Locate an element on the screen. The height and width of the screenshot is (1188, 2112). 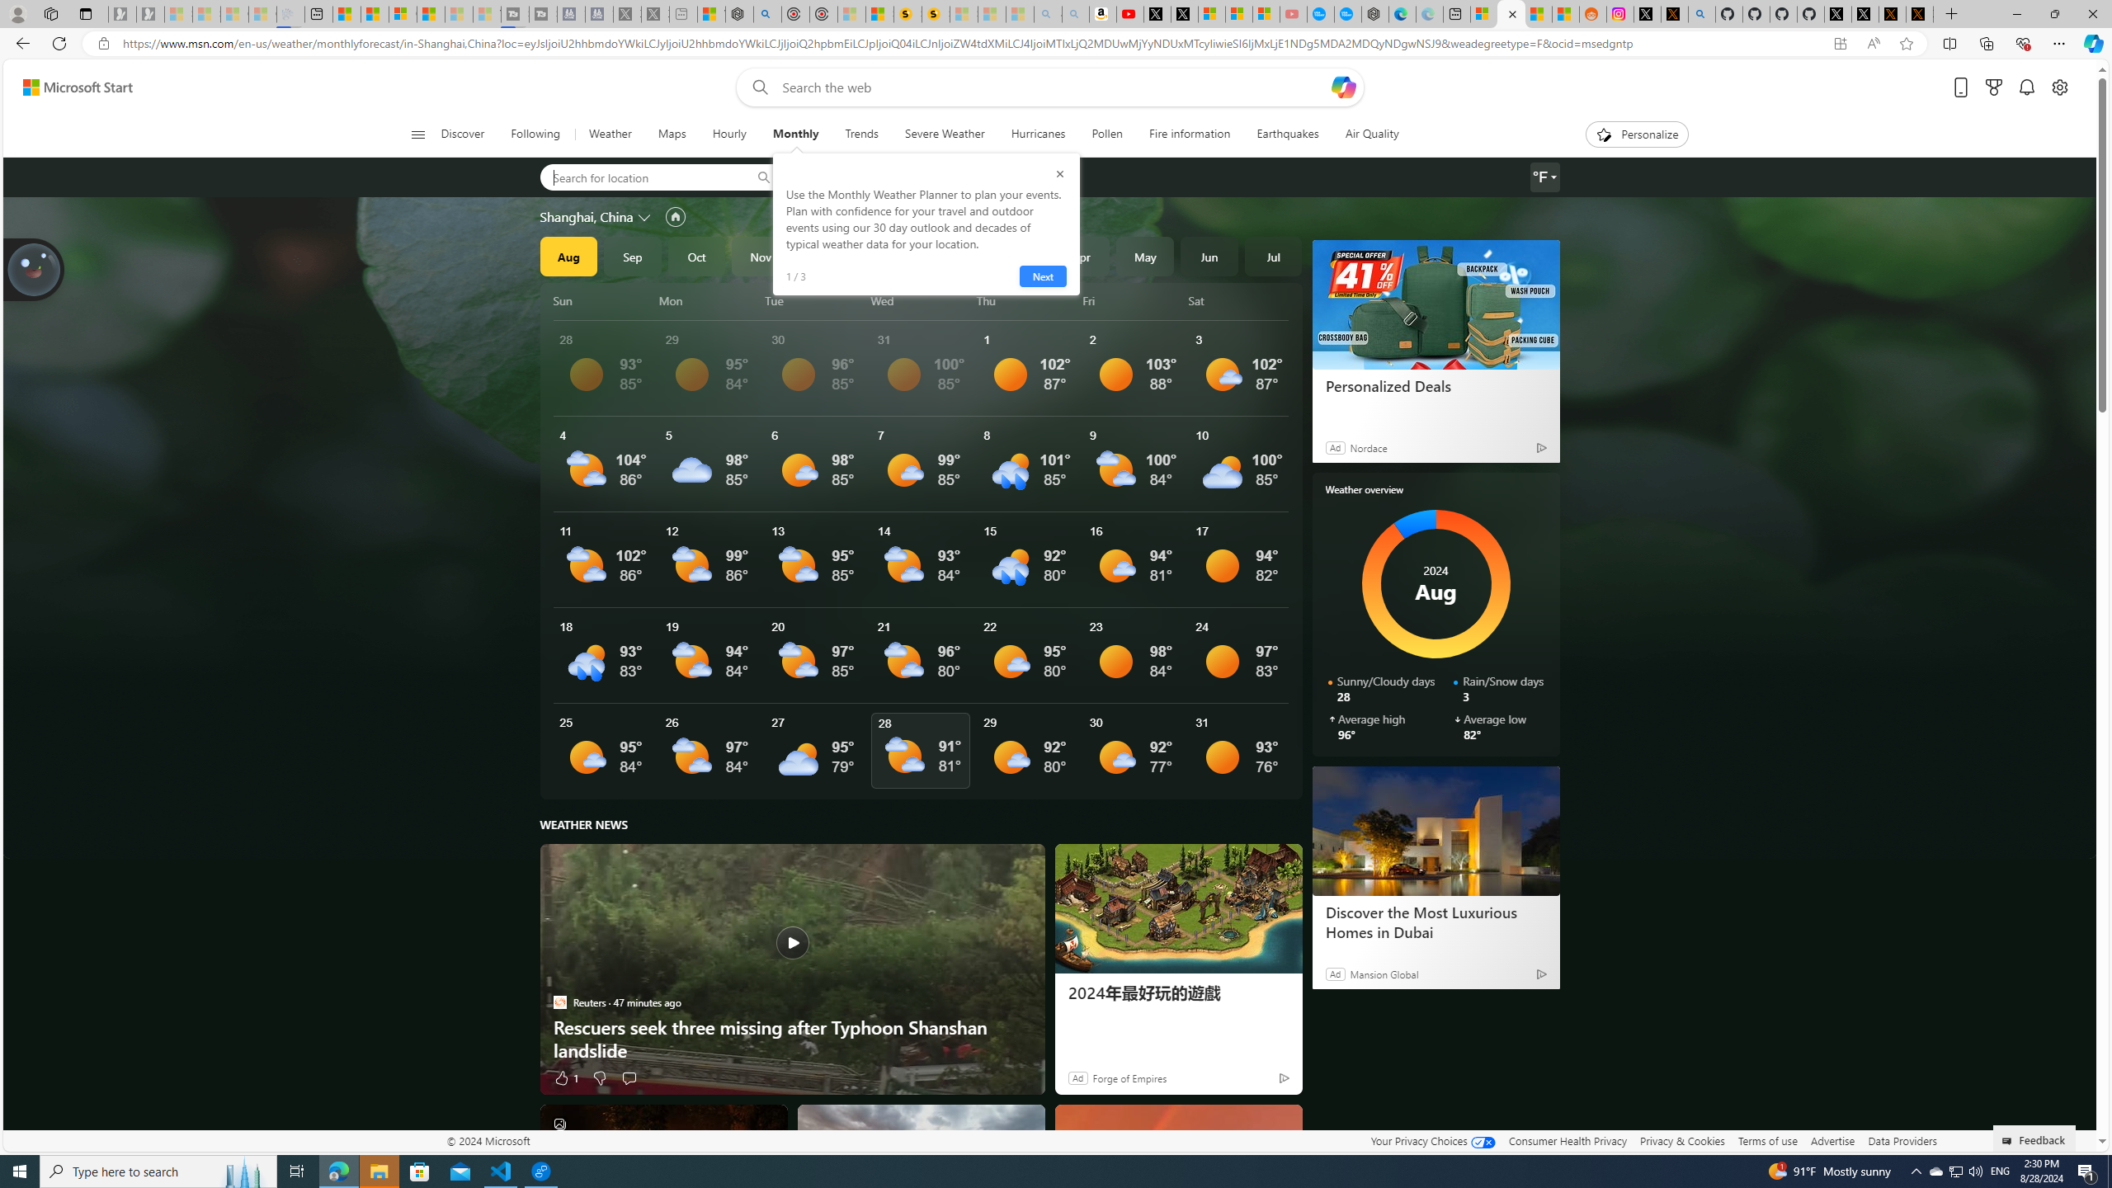
Pollen is located at coordinates (1107, 134).